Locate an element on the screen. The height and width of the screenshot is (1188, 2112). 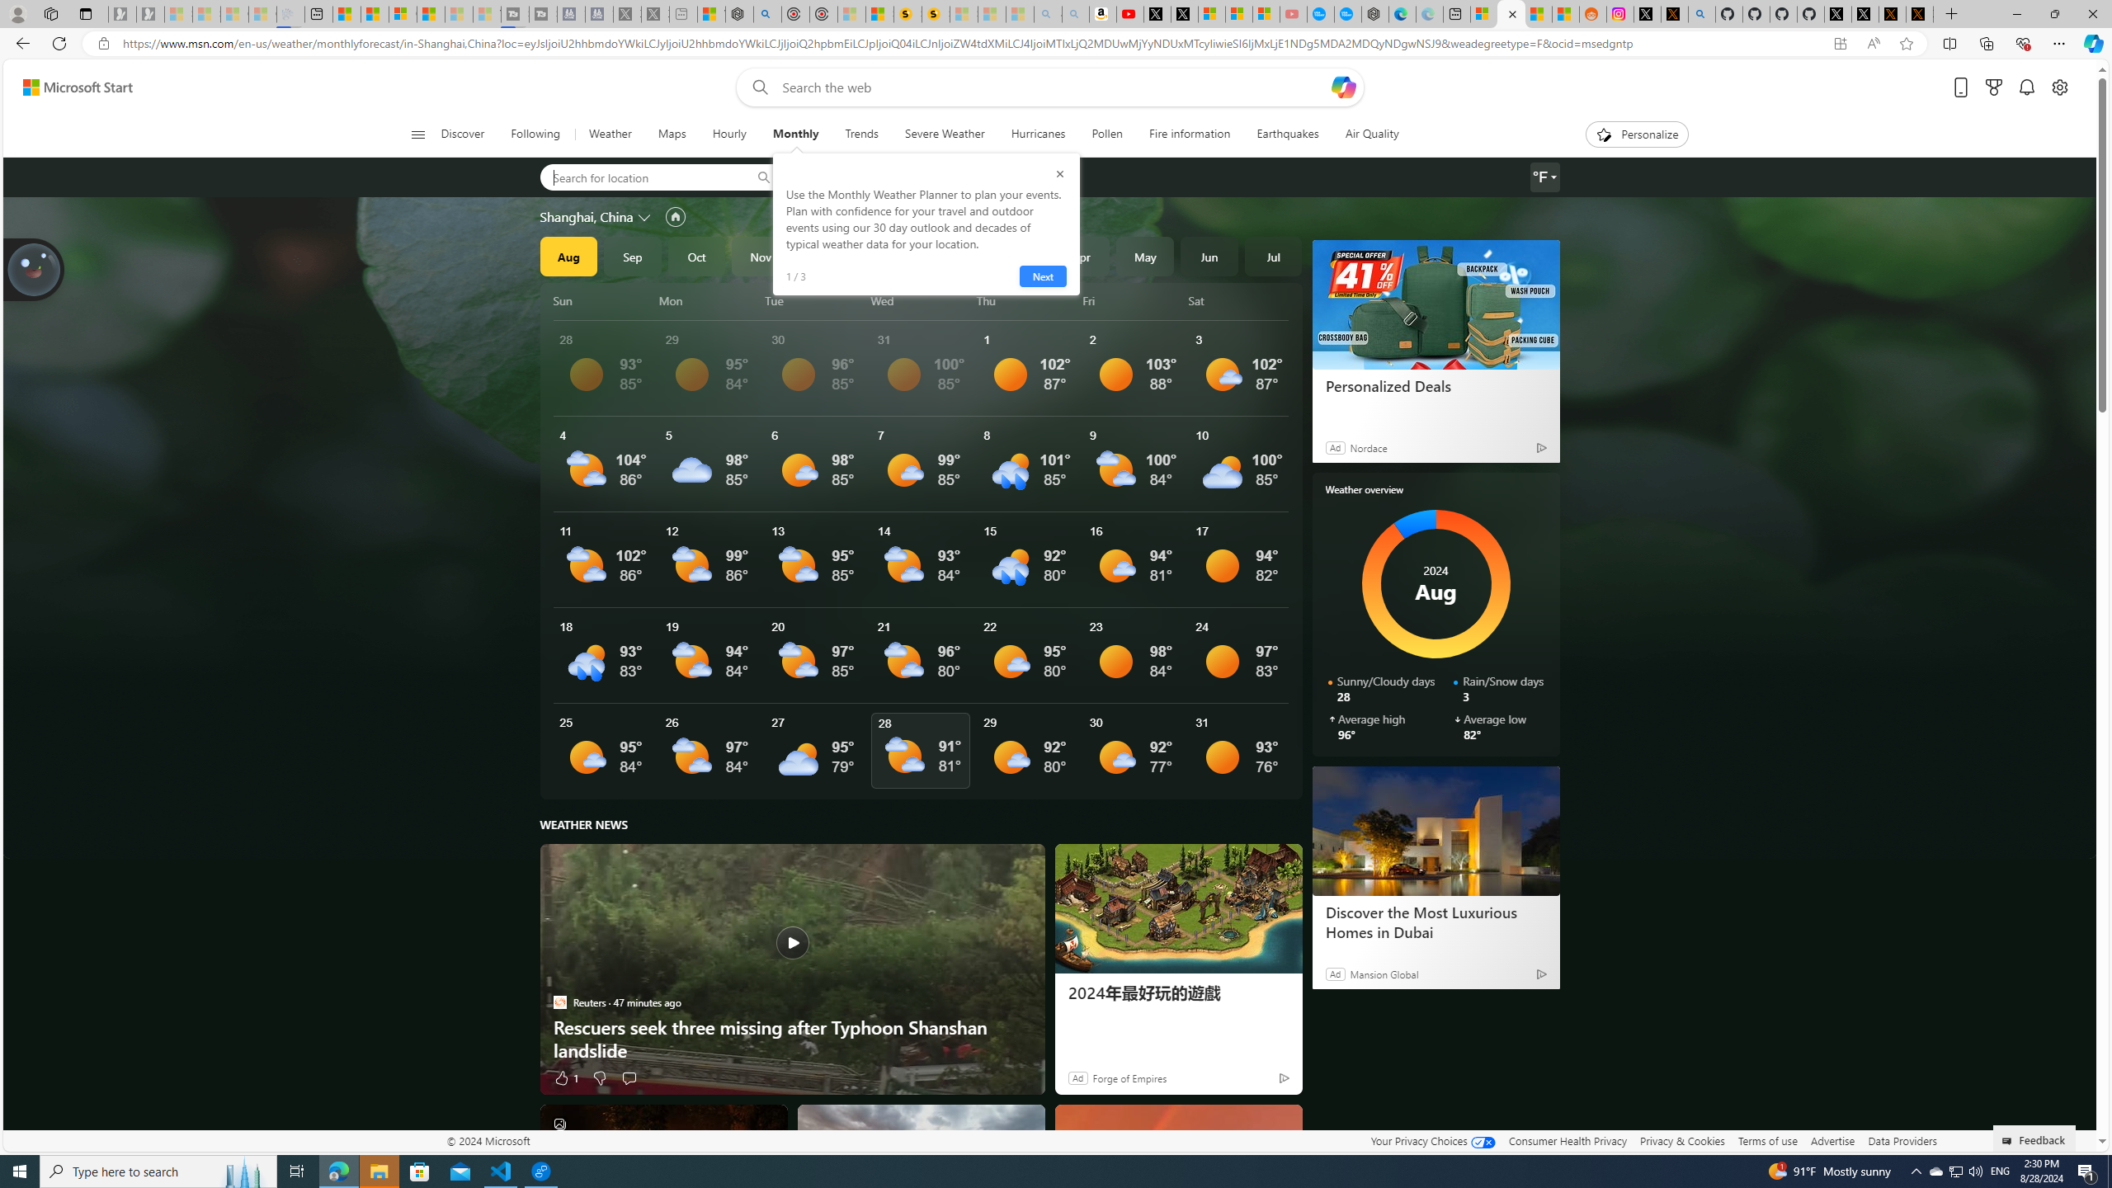
Pollen is located at coordinates (1107, 134).